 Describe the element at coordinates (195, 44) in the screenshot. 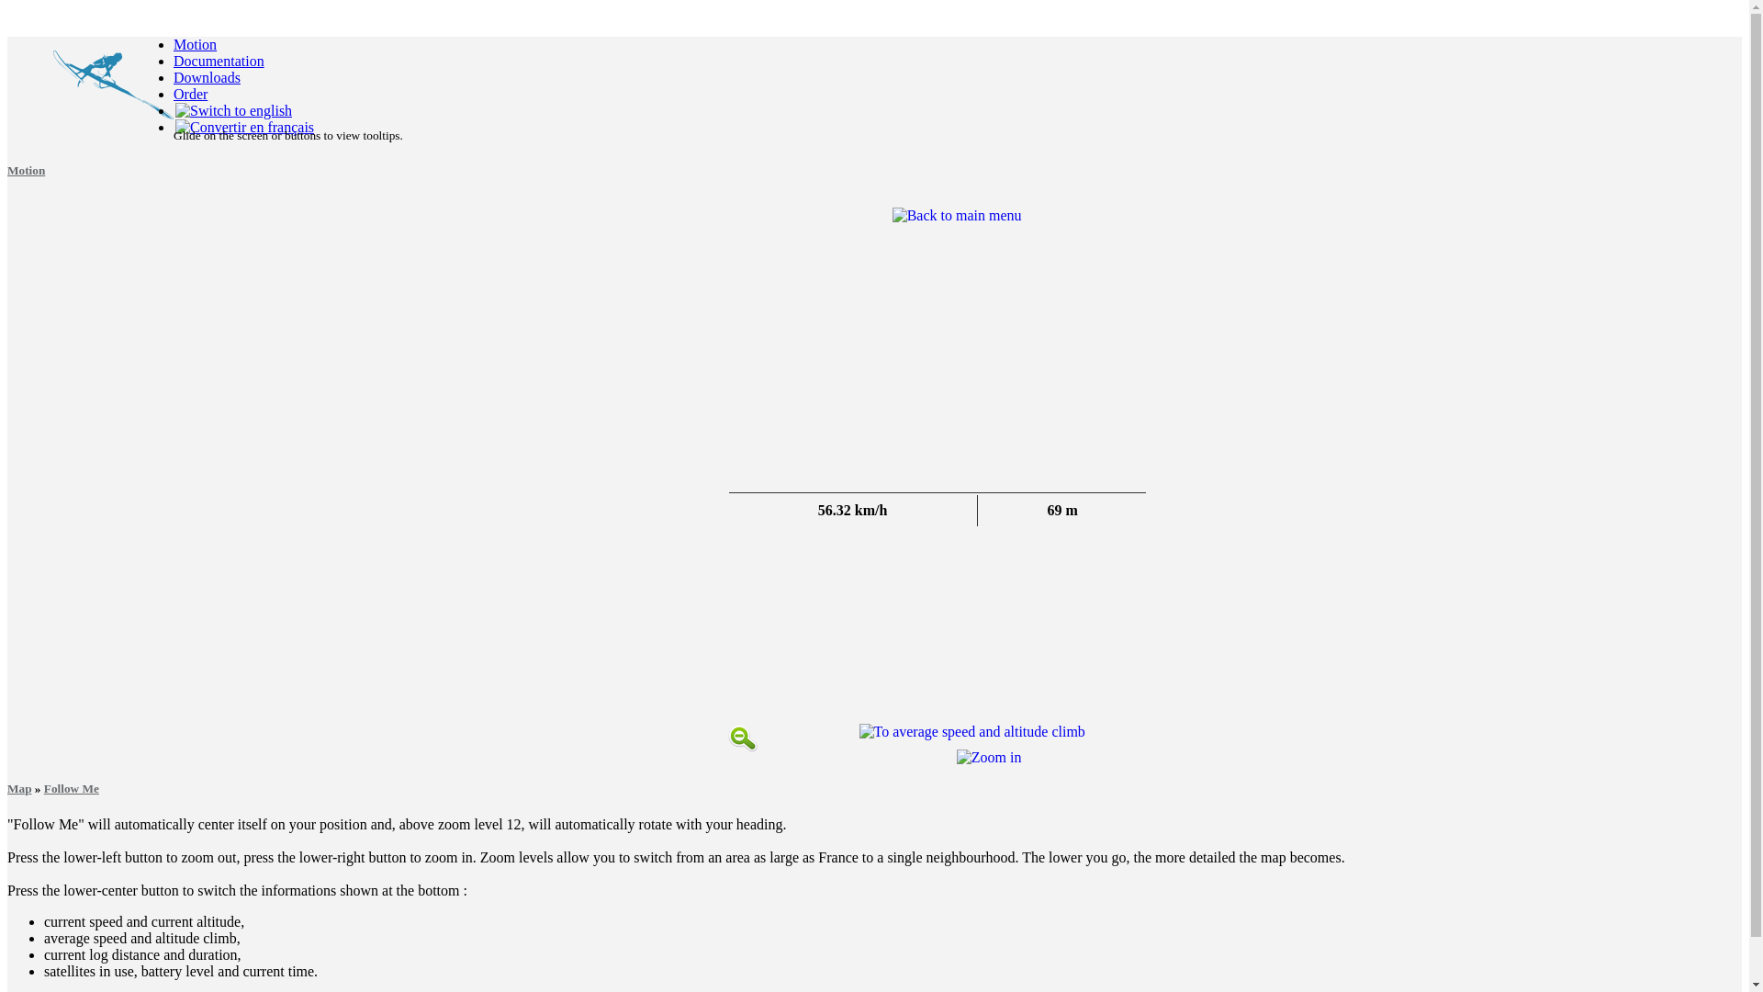

I see `Motion` at that location.